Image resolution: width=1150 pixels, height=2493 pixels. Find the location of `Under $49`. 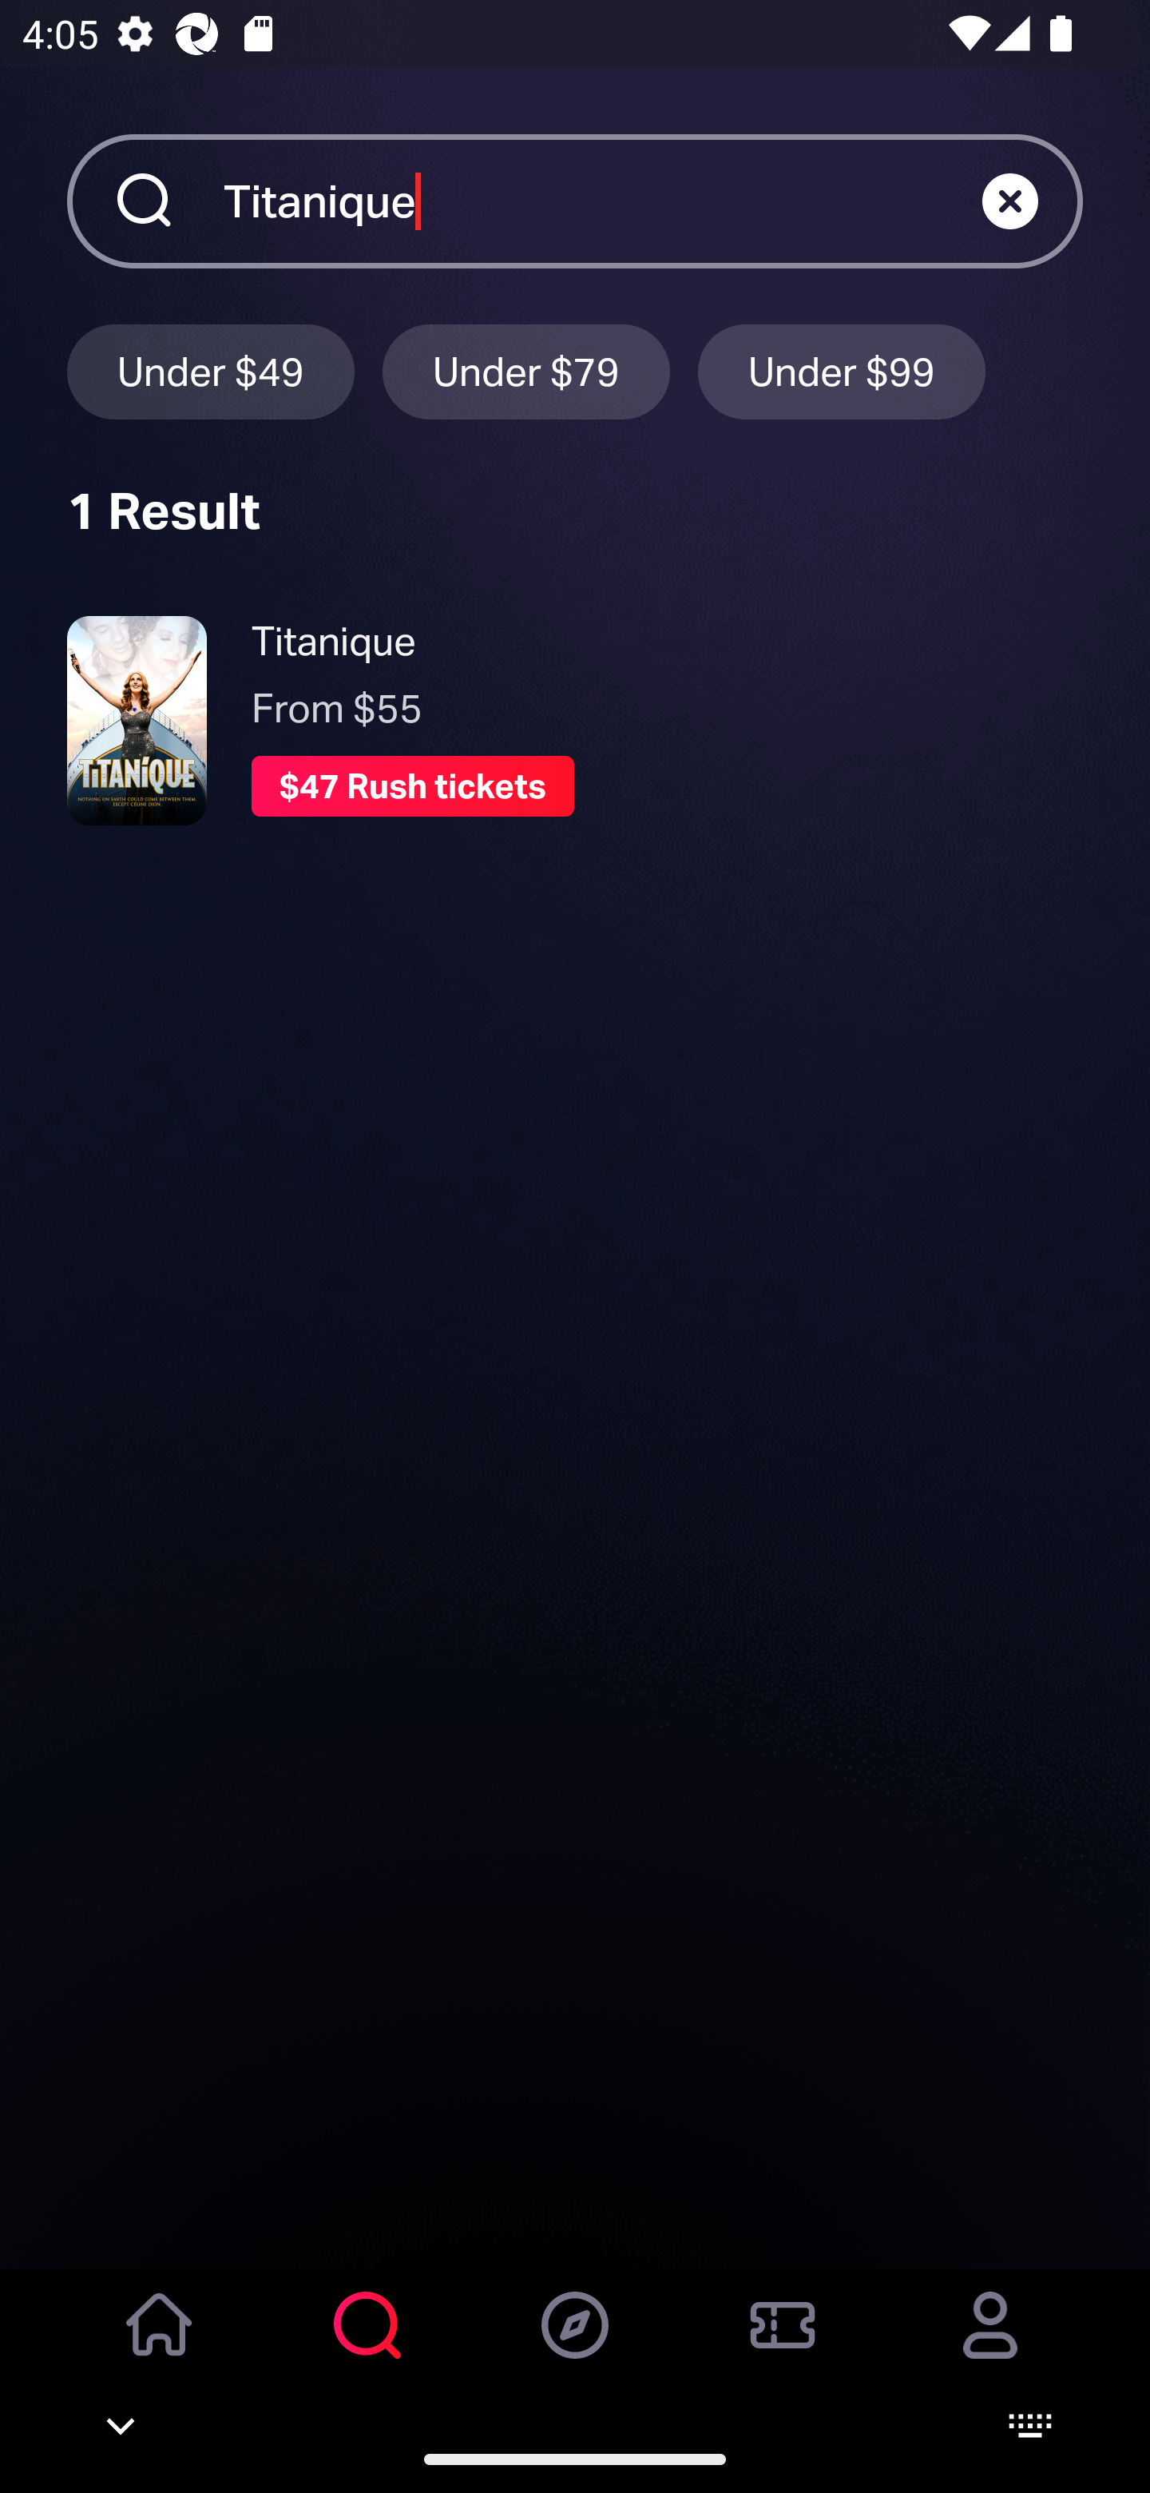

Under $49 is located at coordinates (210, 371).